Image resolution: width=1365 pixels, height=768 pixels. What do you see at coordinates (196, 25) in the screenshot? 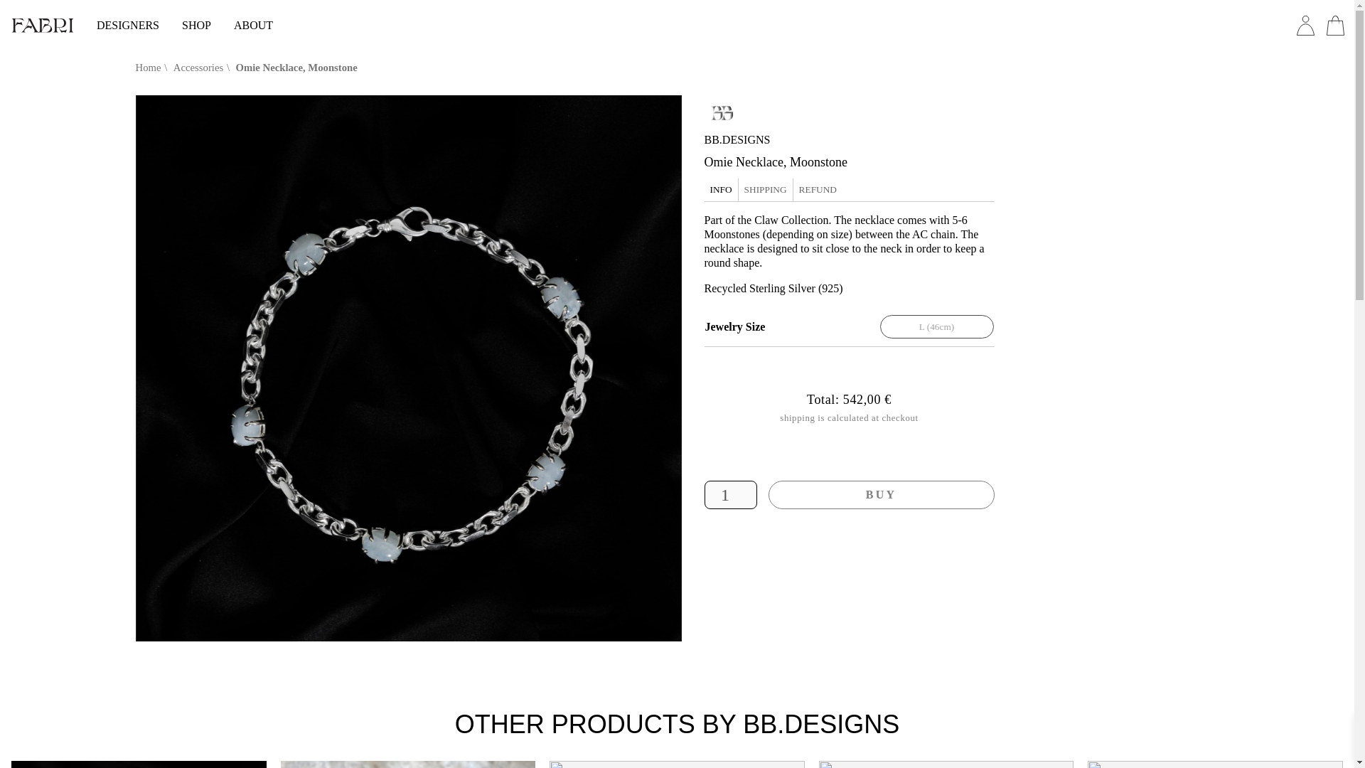
I see `SHOP` at bounding box center [196, 25].